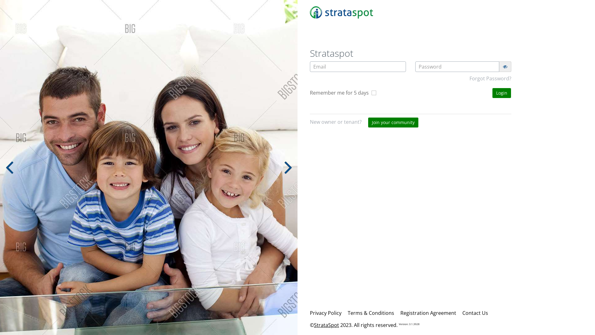  Describe the element at coordinates (326, 313) in the screenshot. I see `Privacy Policy` at that location.